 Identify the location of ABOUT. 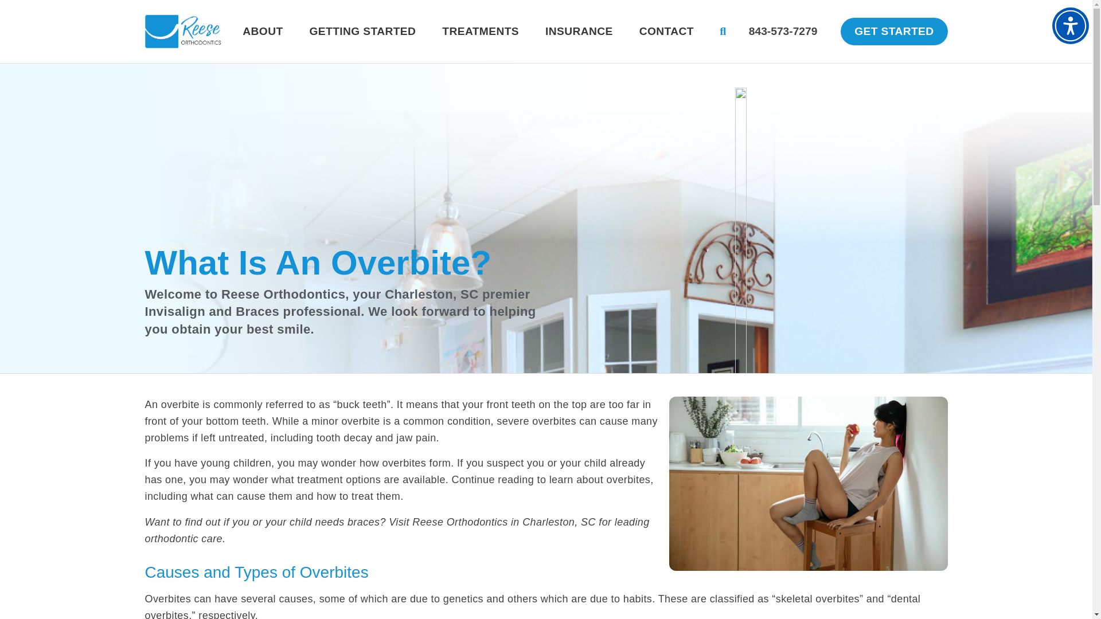
(262, 31).